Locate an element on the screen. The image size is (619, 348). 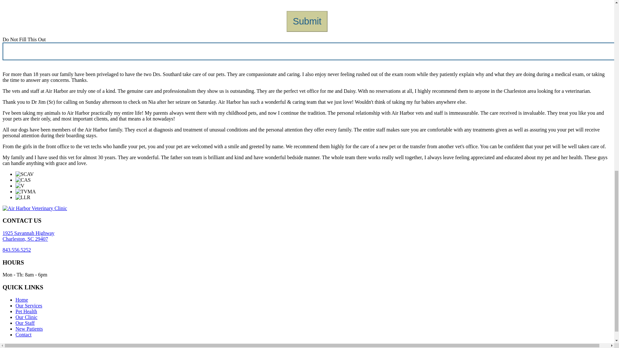
Home is located at coordinates (307, 21).